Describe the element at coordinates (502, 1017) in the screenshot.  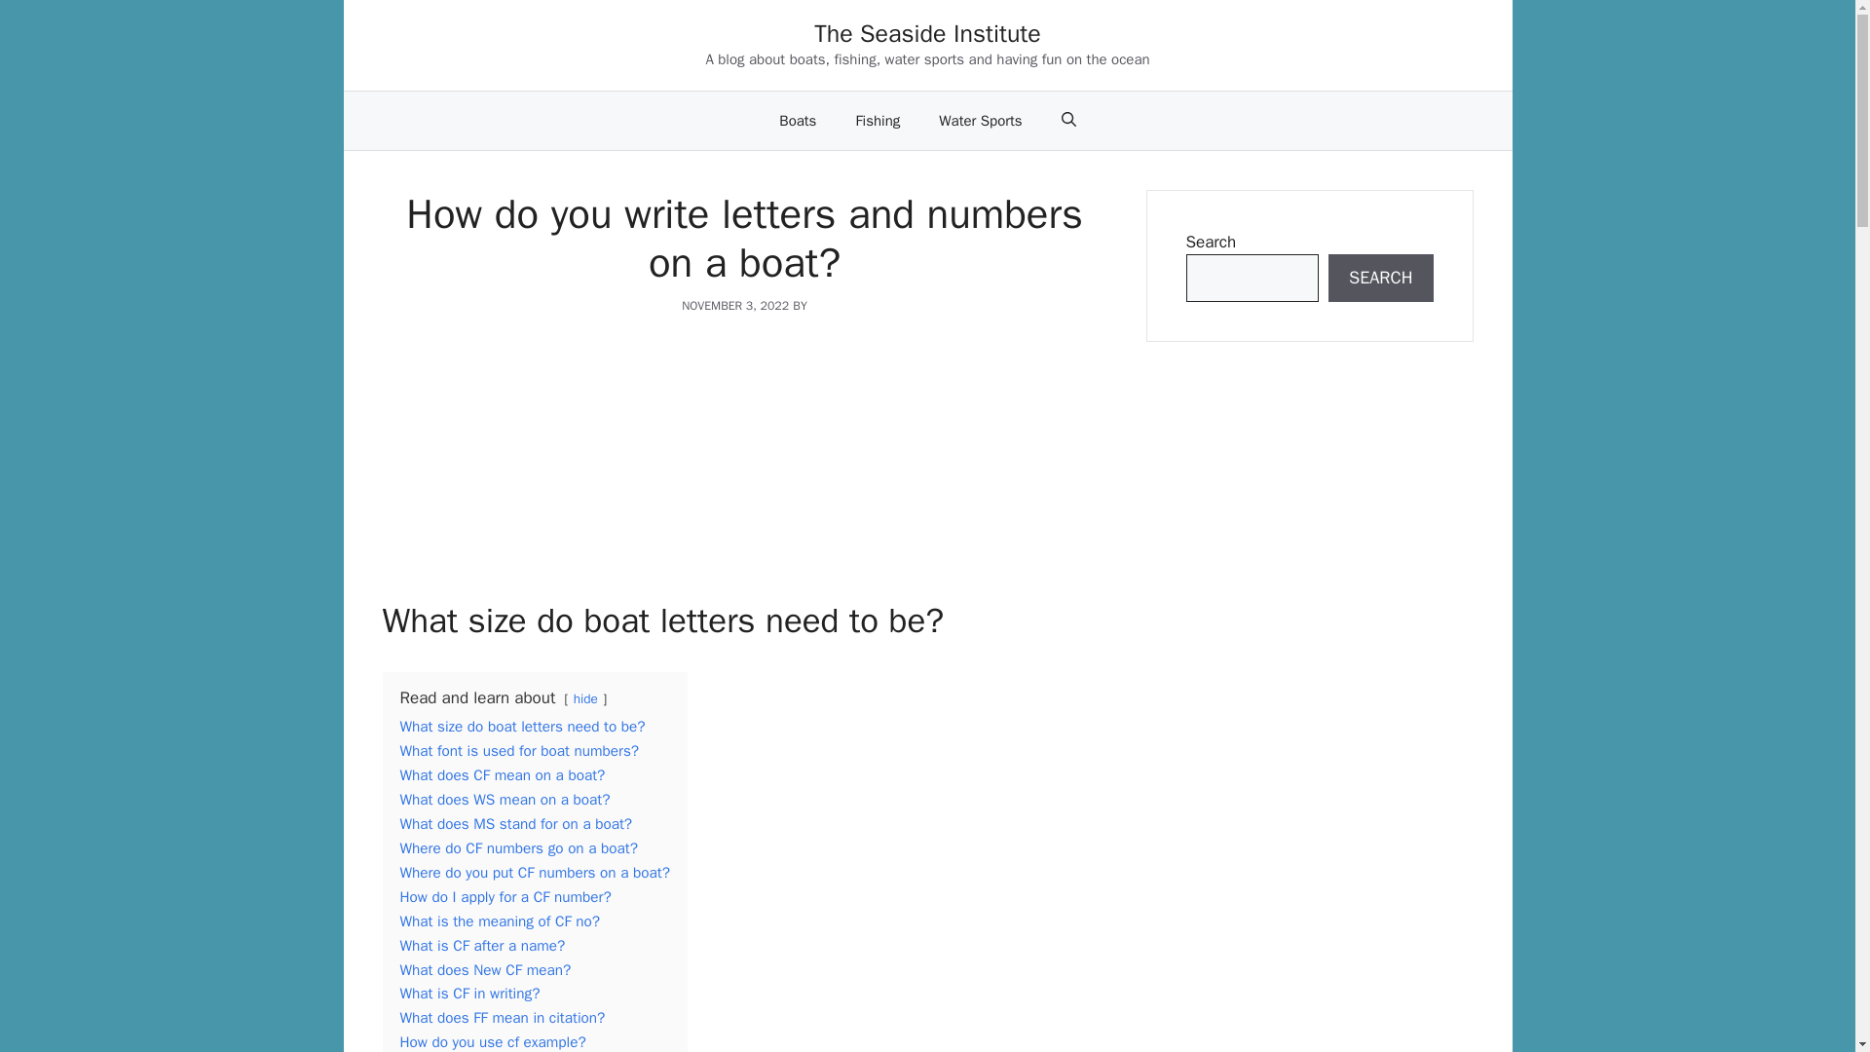
I see `What does FF mean in citation?` at that location.